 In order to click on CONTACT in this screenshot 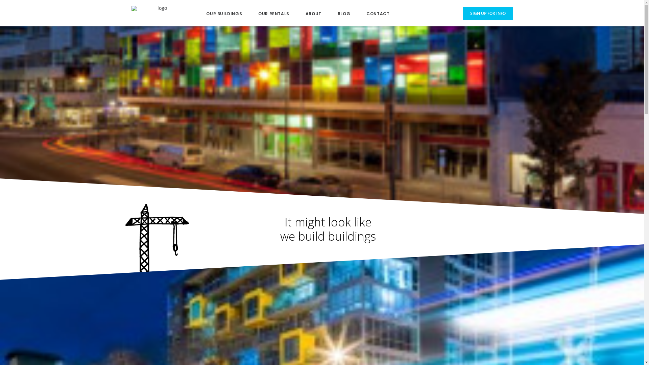, I will do `click(378, 13)`.